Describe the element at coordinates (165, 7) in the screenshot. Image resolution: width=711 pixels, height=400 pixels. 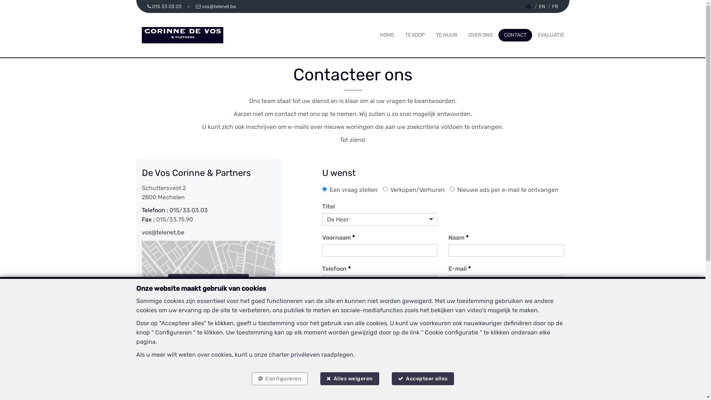
I see `015 33 03 03` at that location.